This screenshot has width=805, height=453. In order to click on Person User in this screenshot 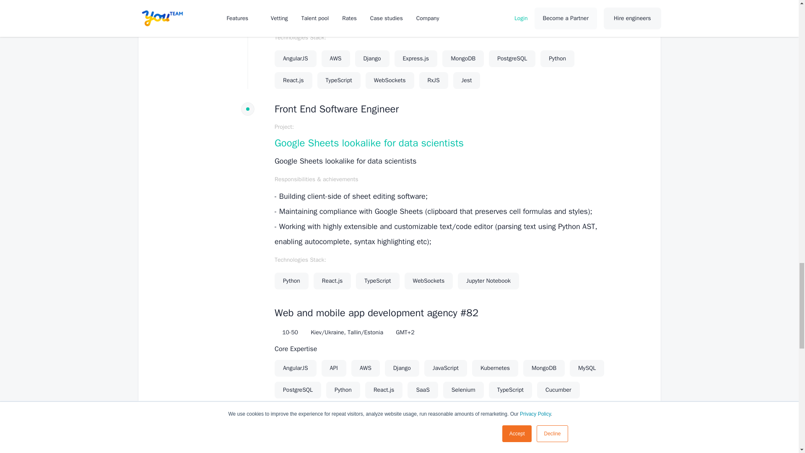, I will do `click(277, 333)`.